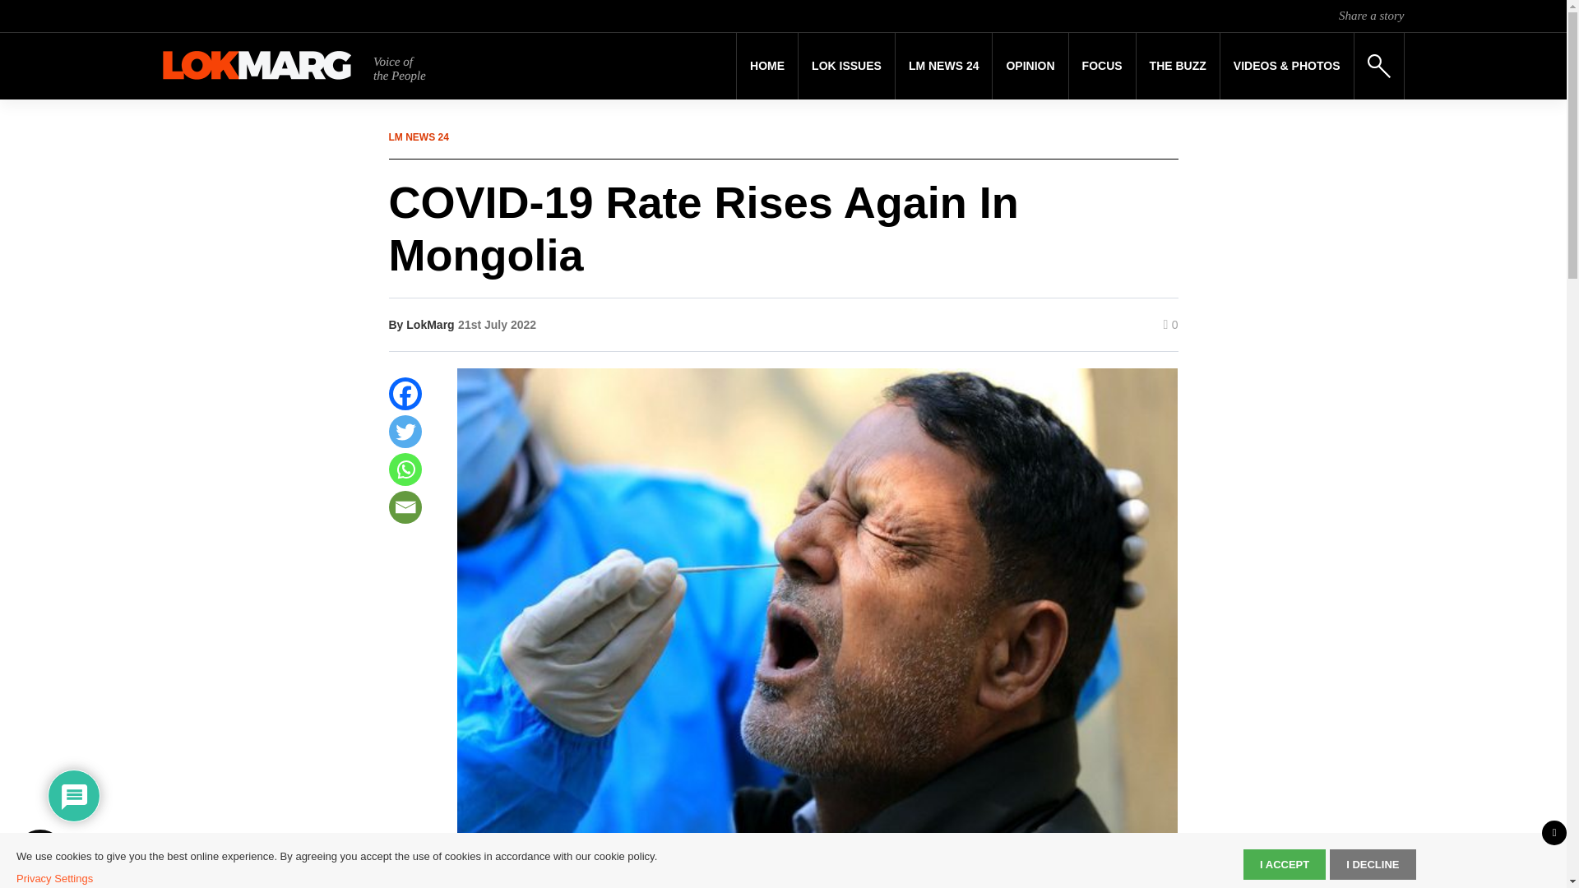  I want to click on THE BUZZ, so click(1178, 66).